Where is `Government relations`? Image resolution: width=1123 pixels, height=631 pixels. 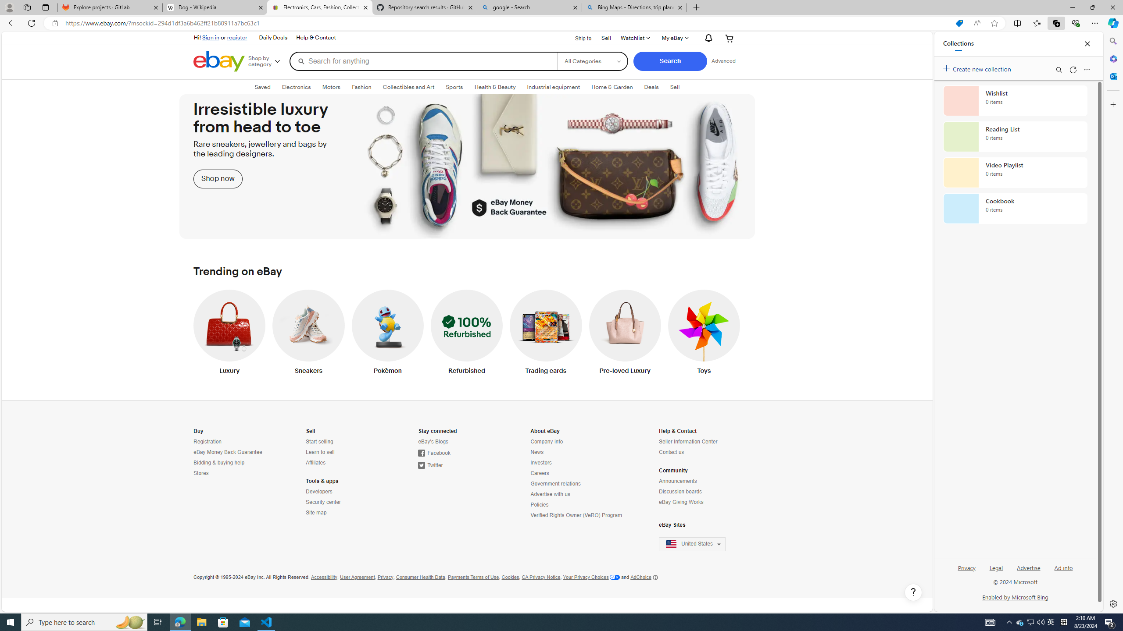 Government relations is located at coordinates (555, 484).